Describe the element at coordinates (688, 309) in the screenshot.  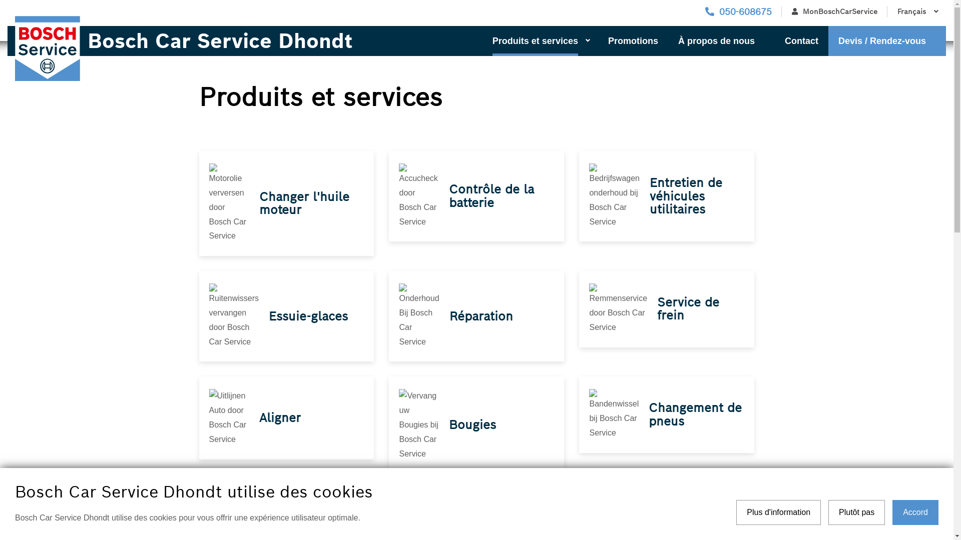
I see `Service de frein` at that location.